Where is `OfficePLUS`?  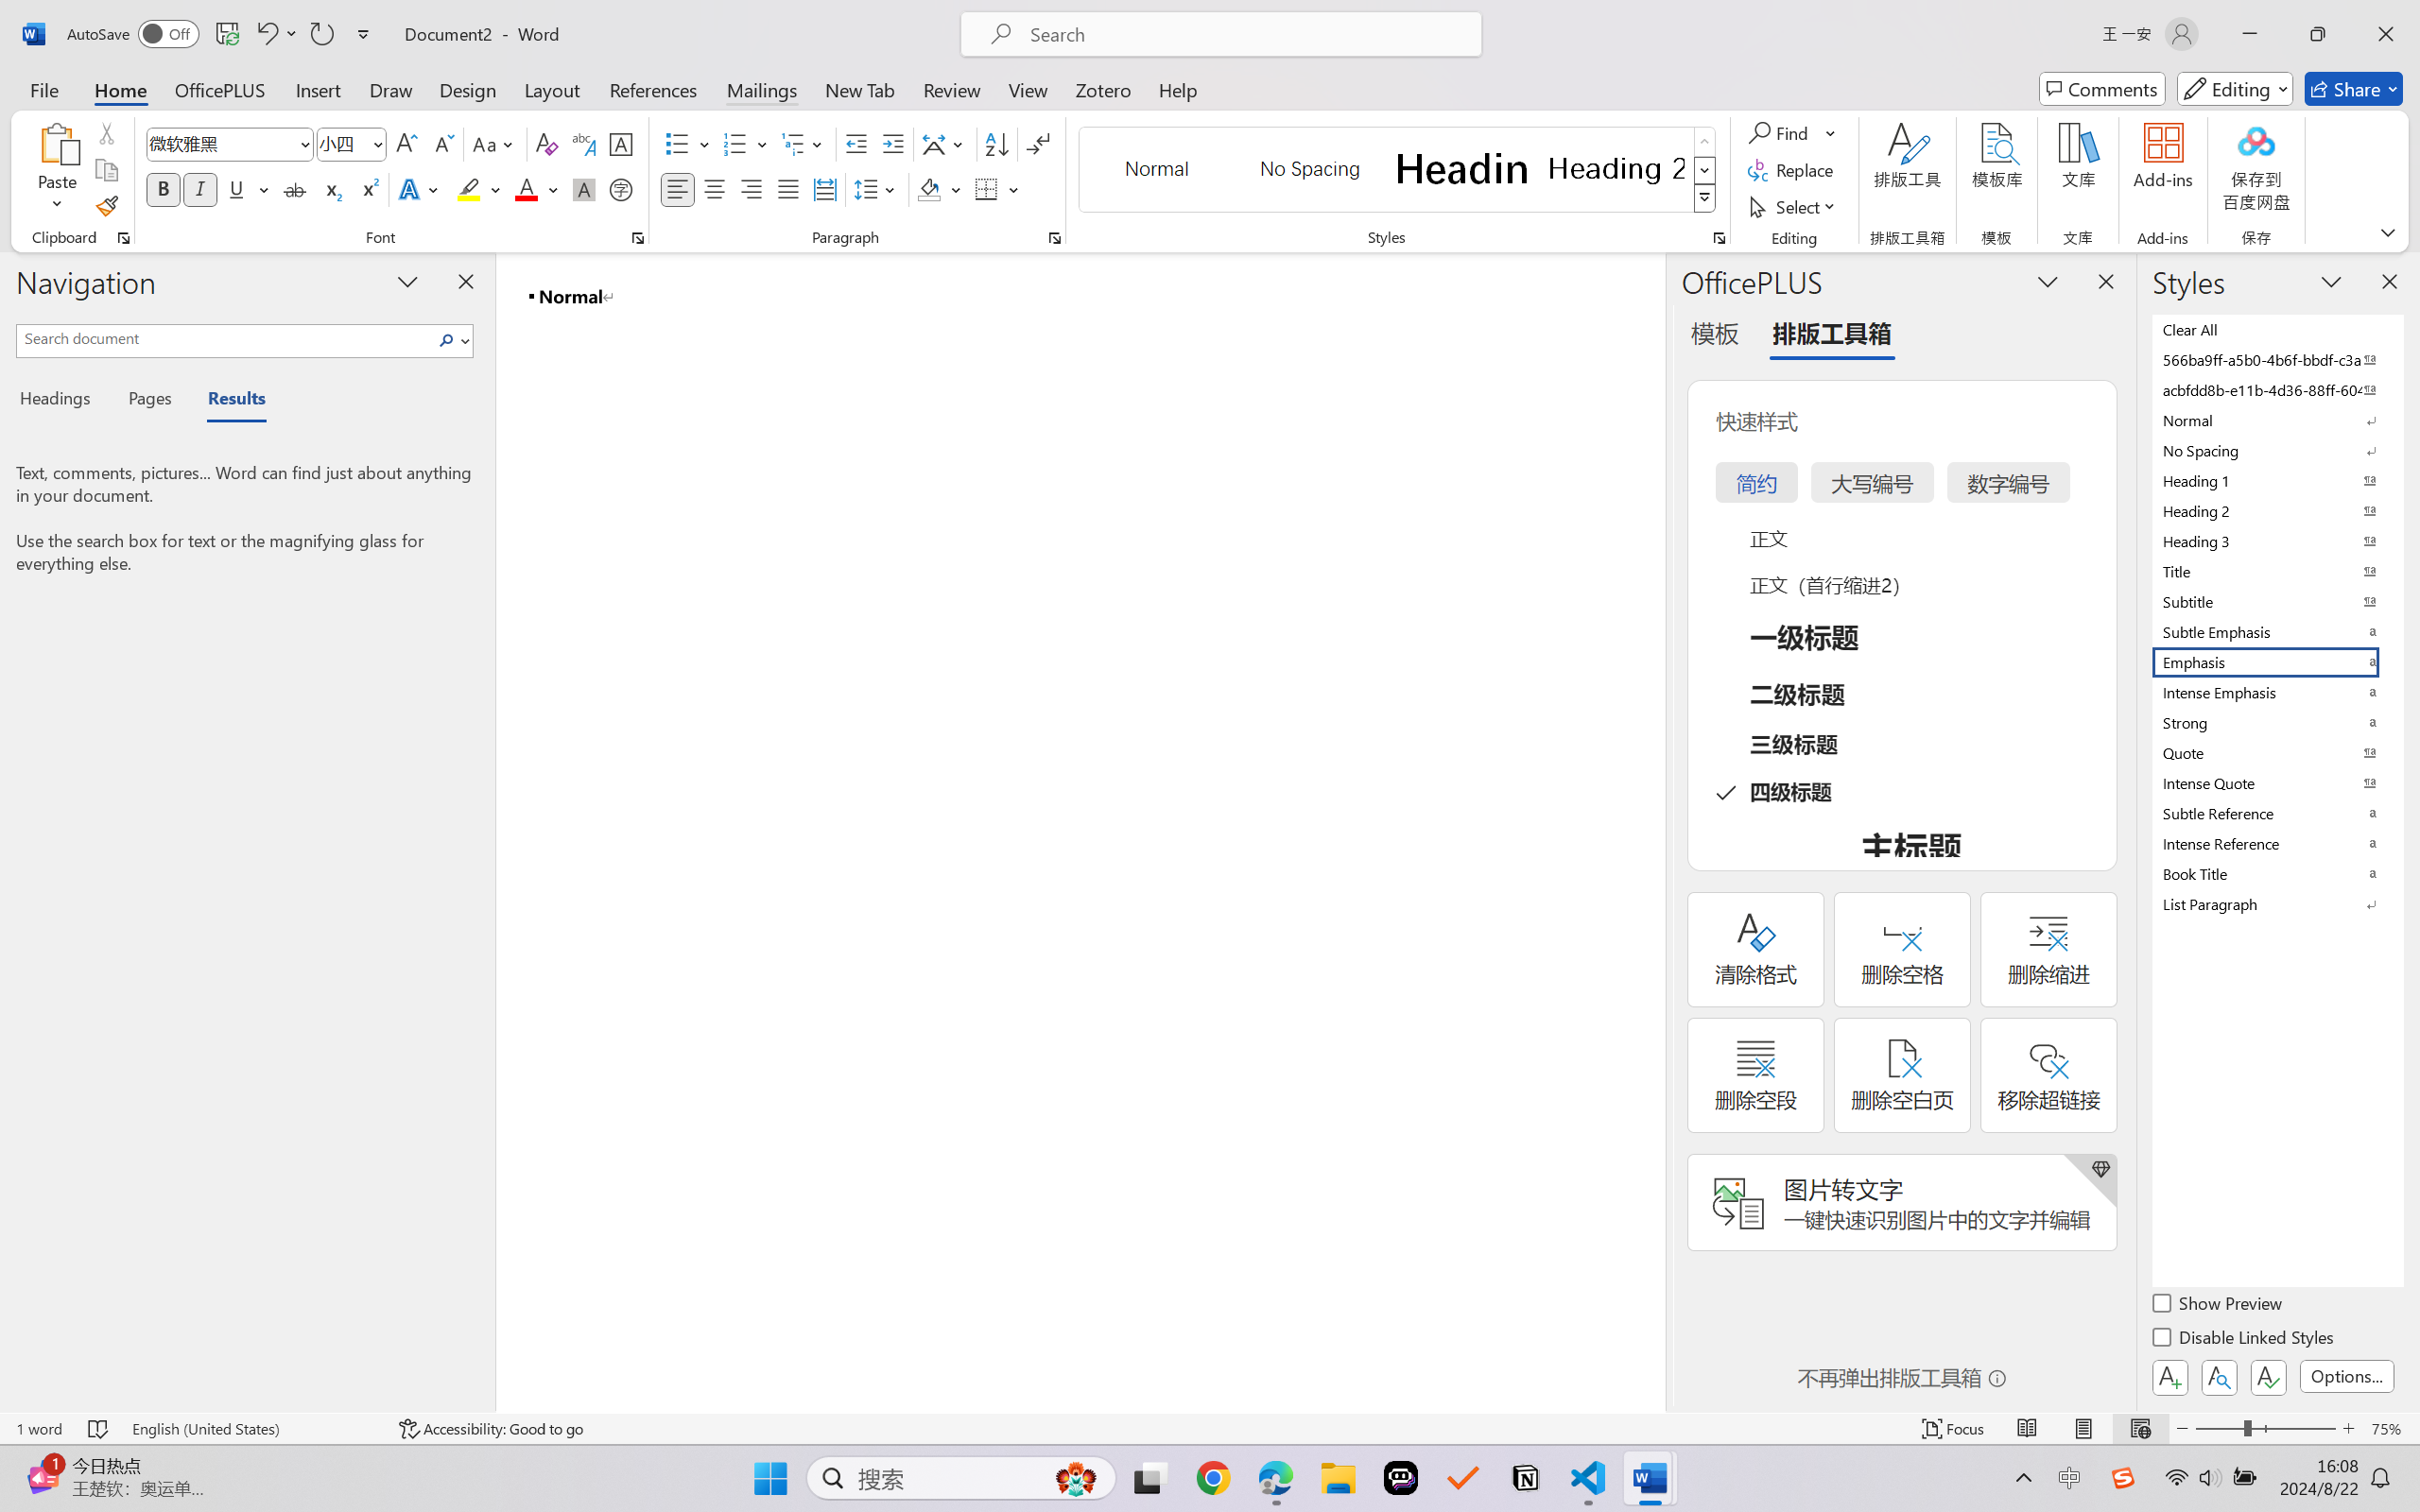 OfficePLUS is located at coordinates (219, 89).